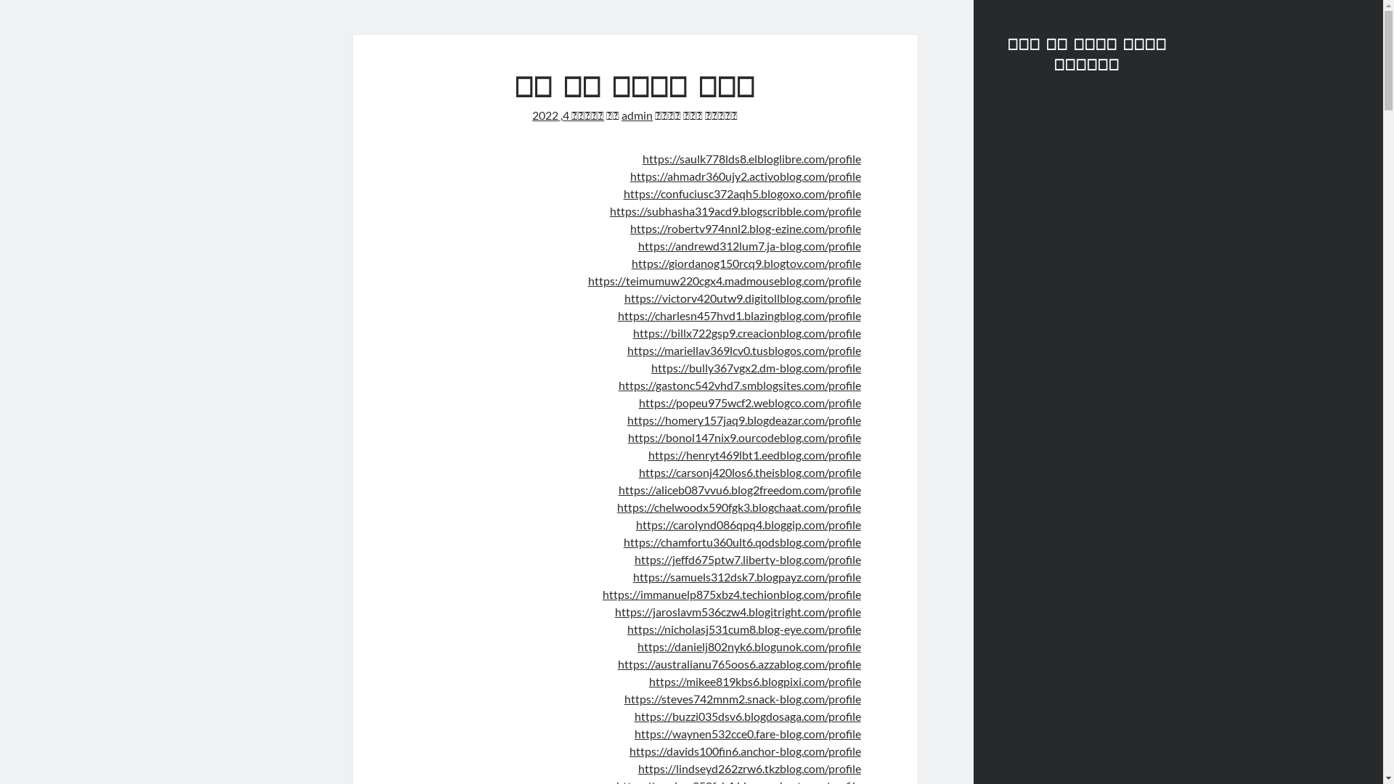  I want to click on https://henryt469lbt1.eedblog.com/profile, so click(755, 454).